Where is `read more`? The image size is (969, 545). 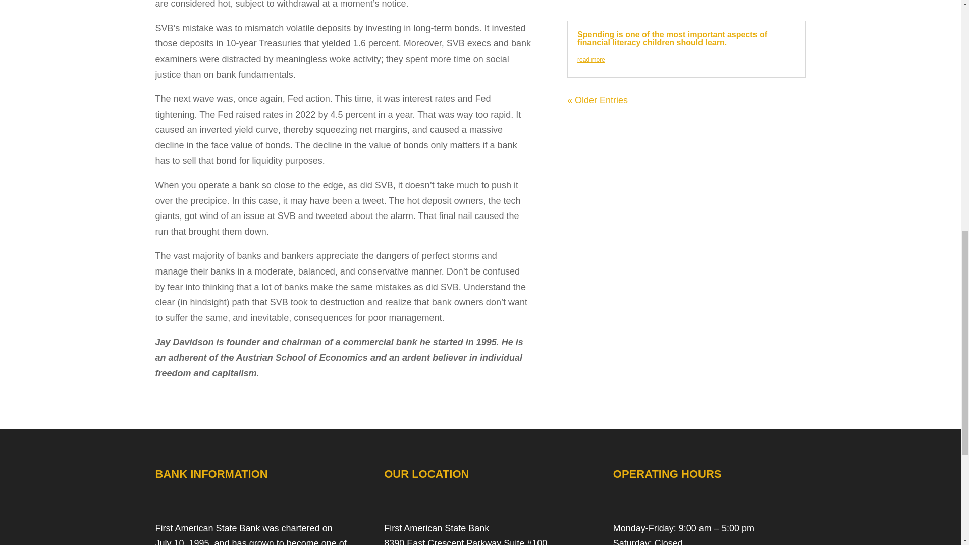 read more is located at coordinates (591, 60).